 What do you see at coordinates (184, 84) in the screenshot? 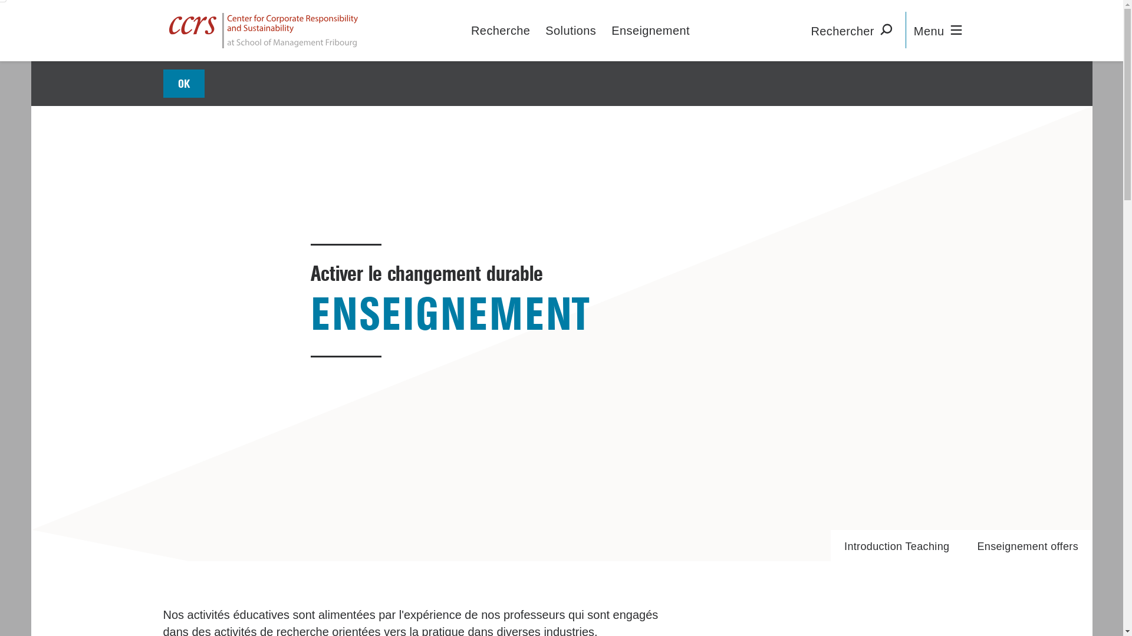
I see `OK` at bounding box center [184, 84].